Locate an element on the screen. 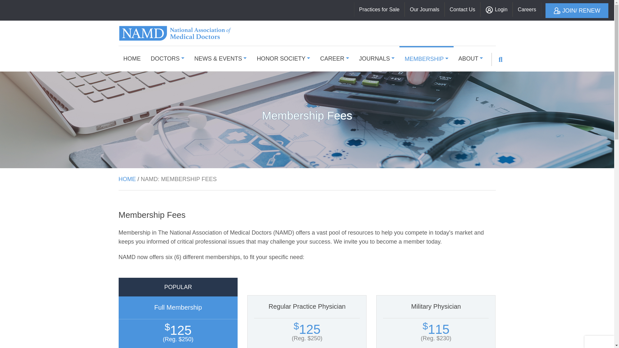 This screenshot has height=348, width=619. Careers is located at coordinates (527, 9).